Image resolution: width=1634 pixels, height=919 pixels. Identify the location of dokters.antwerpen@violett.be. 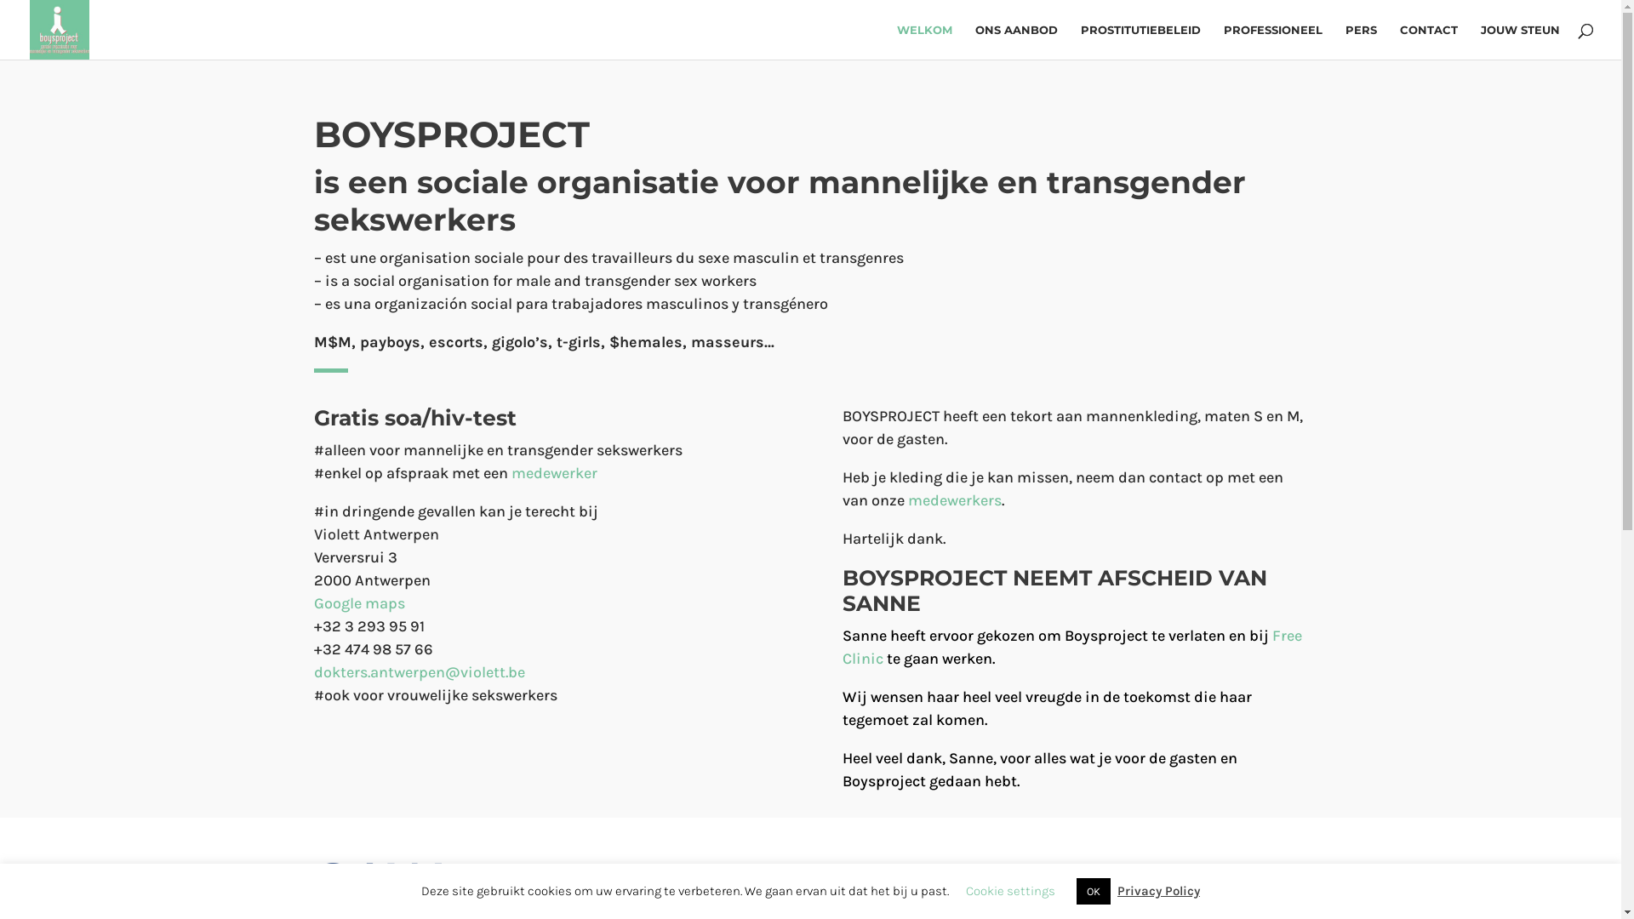
(419, 672).